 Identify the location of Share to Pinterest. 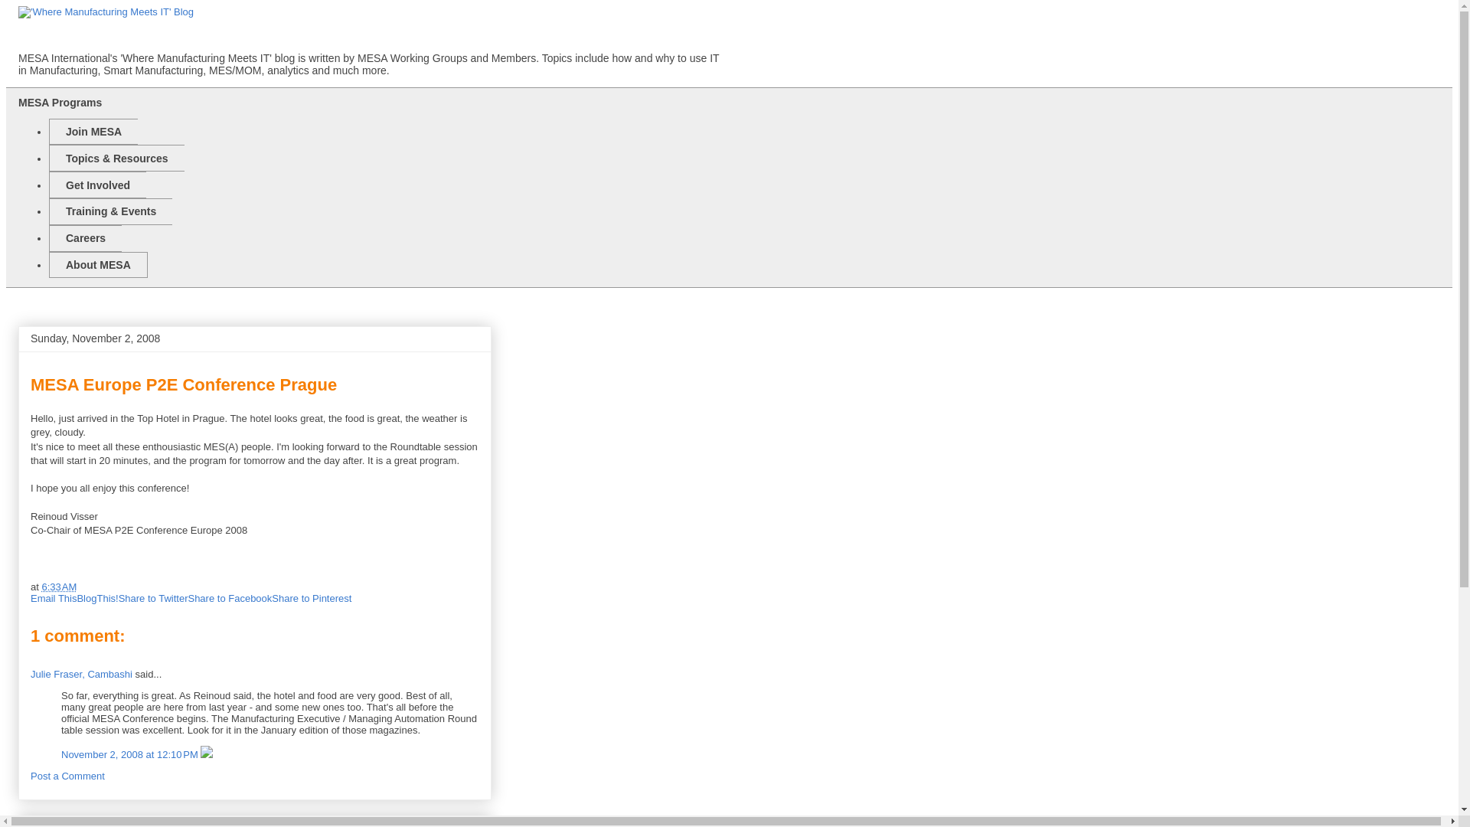
(311, 599).